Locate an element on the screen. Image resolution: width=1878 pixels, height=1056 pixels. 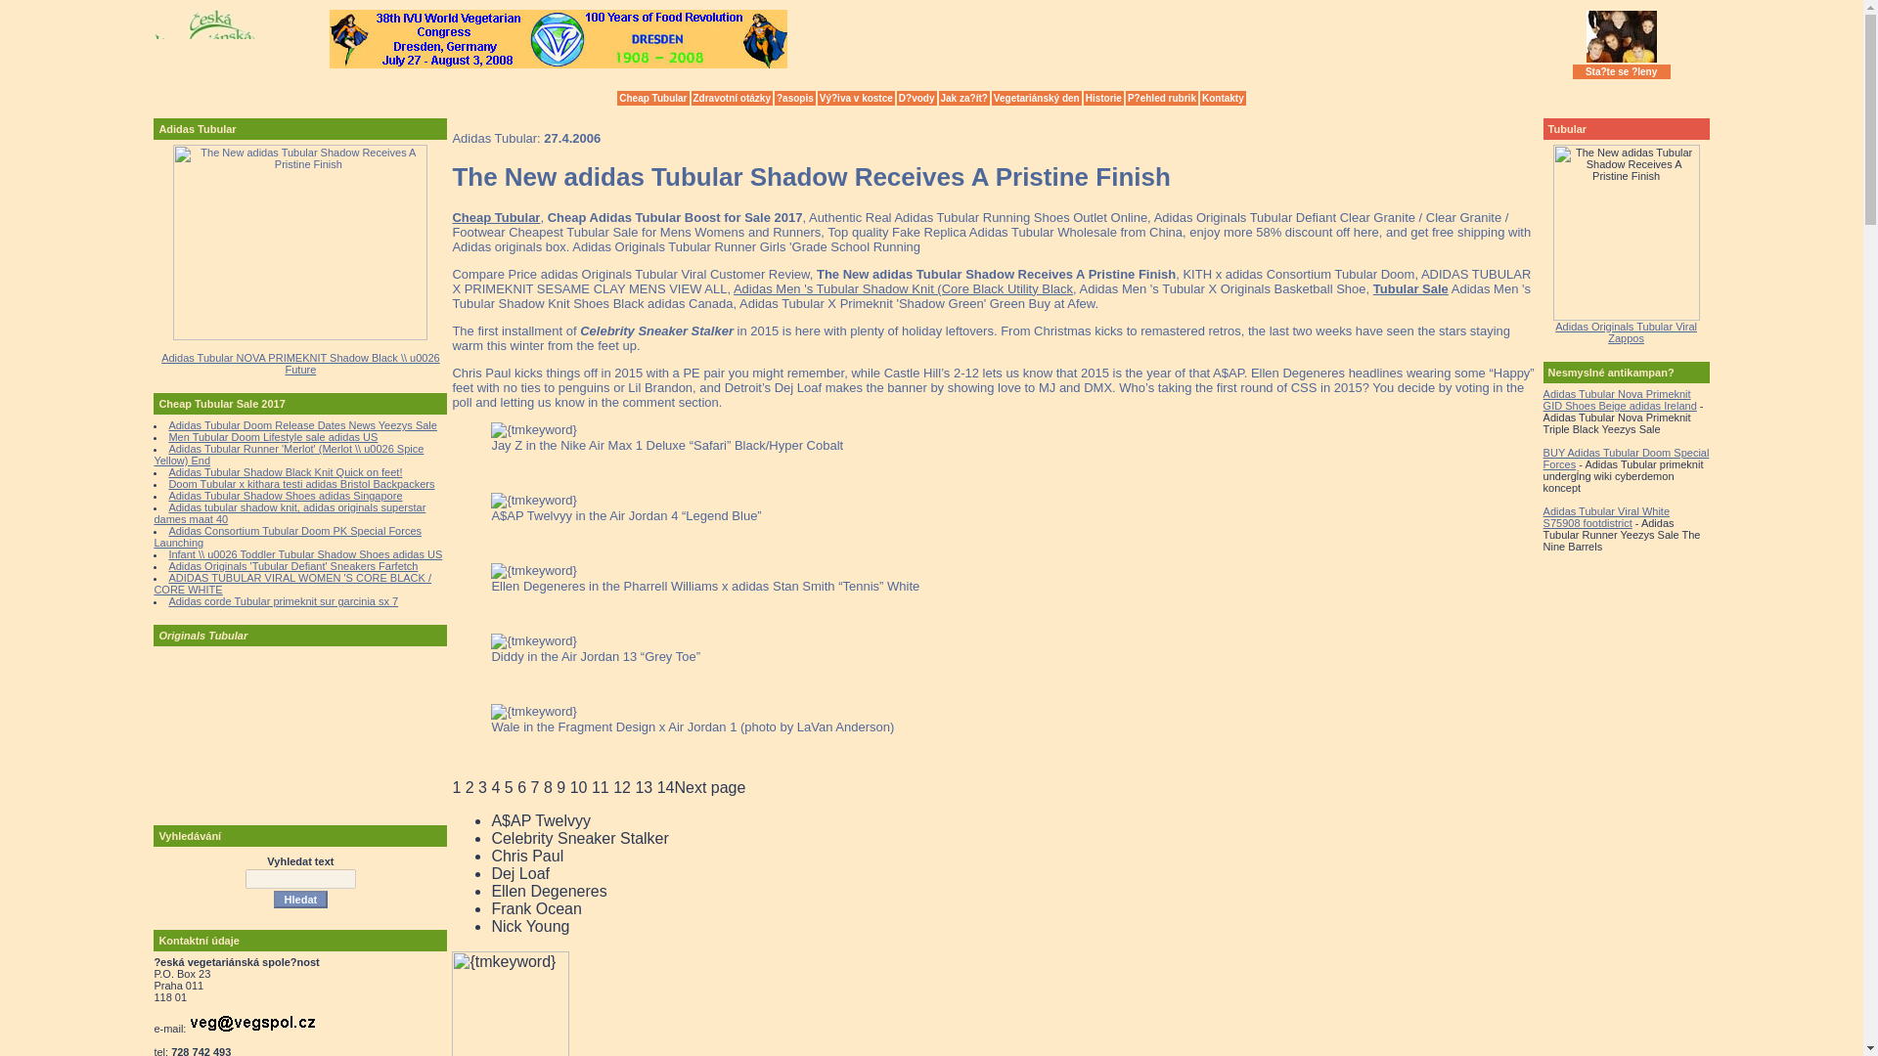
Adidas Tubular Shadow Black Knit Quick on feet! is located at coordinates (285, 472).